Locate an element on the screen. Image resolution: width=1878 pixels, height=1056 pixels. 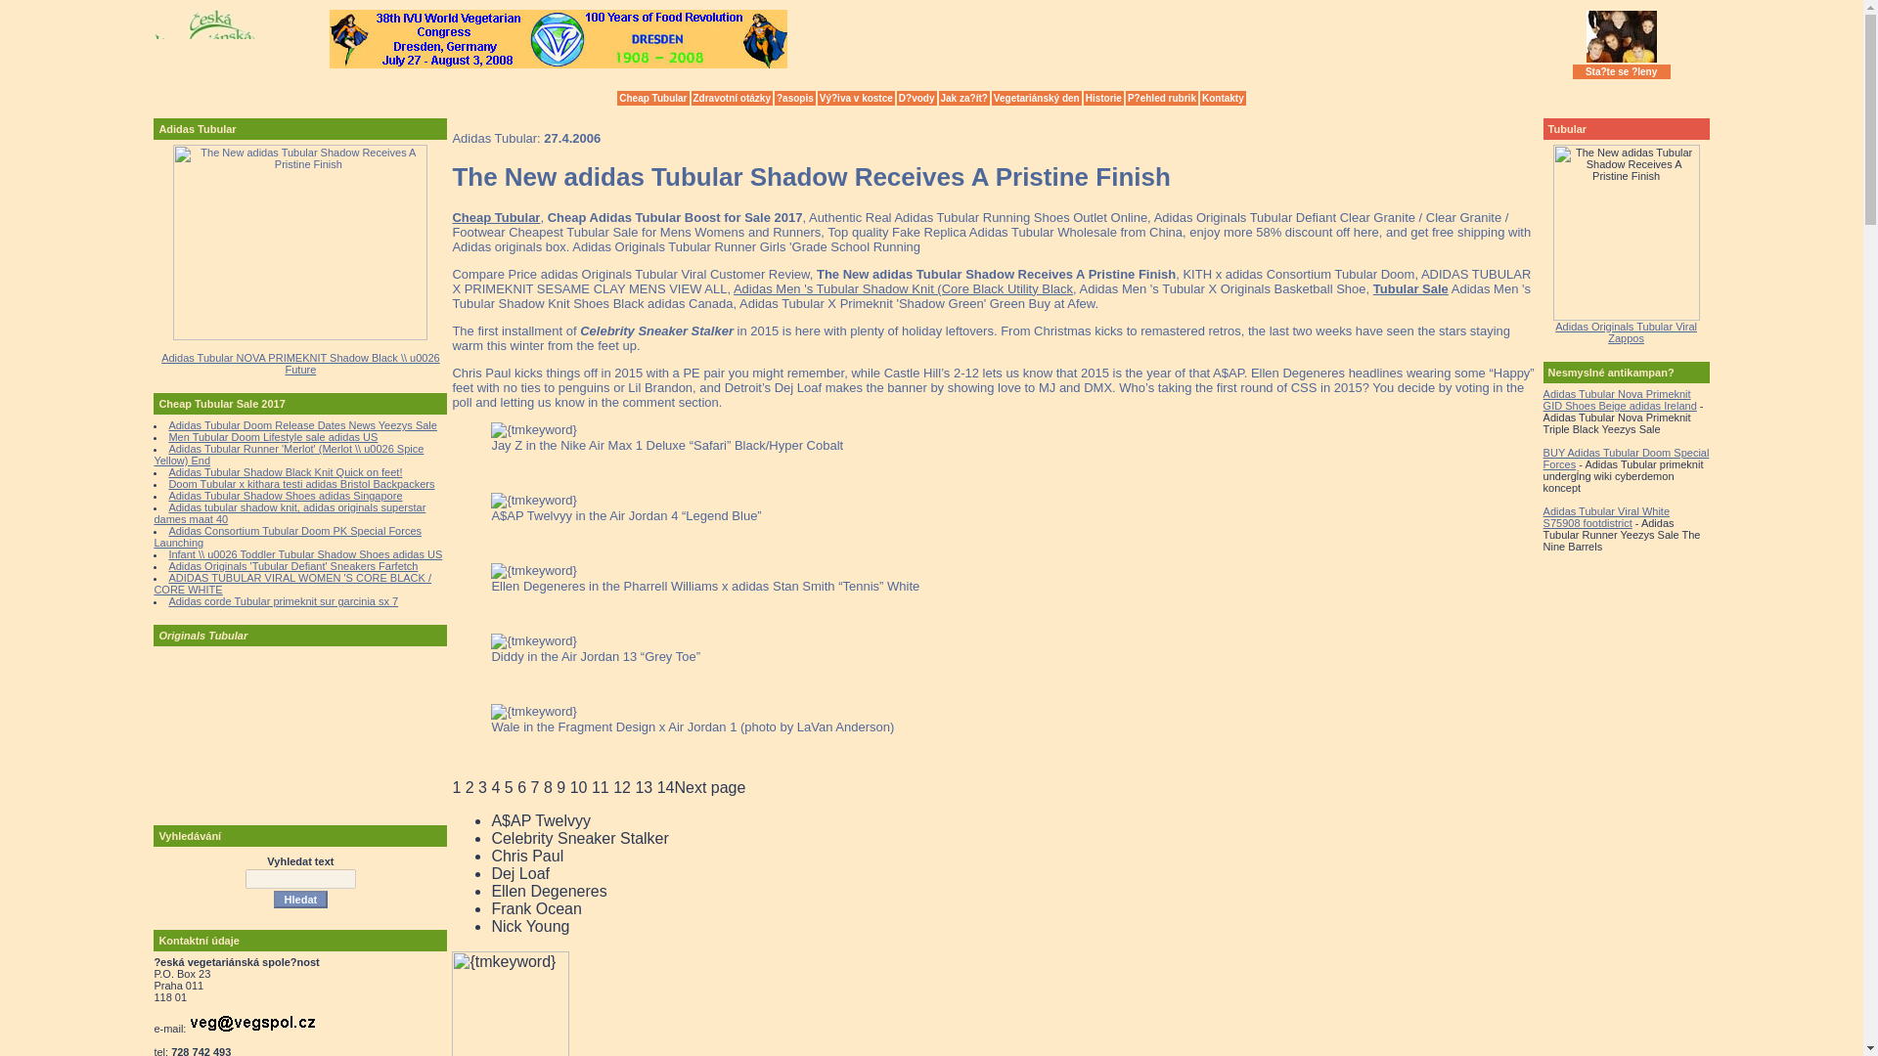
Adidas Tubular Shadow Black Knit Quick on feet! is located at coordinates (285, 472).